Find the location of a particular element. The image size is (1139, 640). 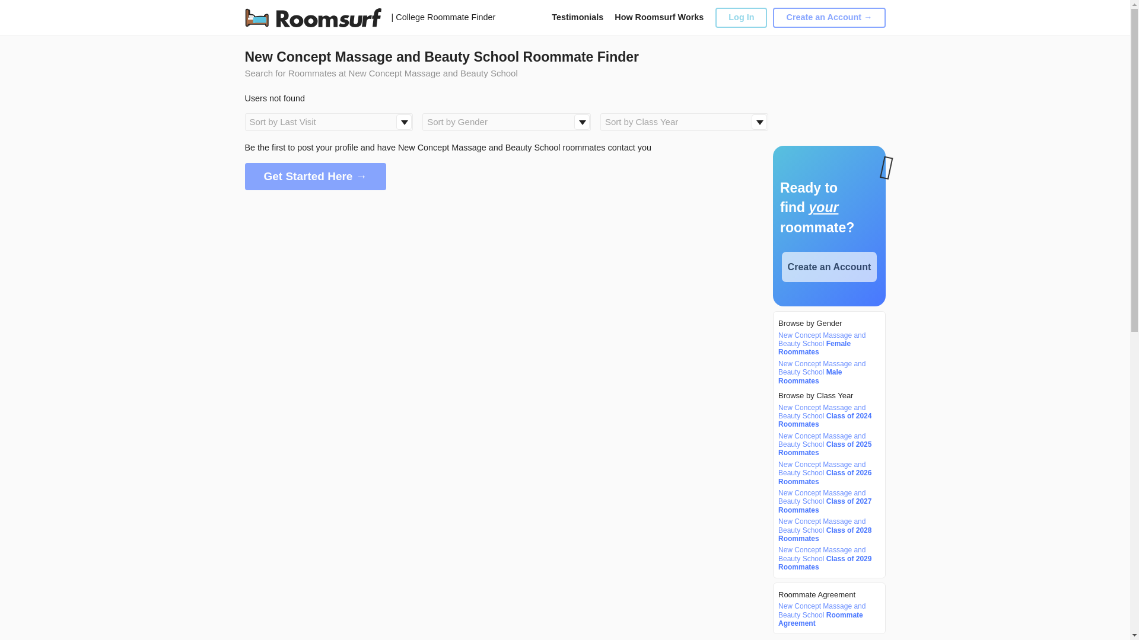

Log In is located at coordinates (740, 17).